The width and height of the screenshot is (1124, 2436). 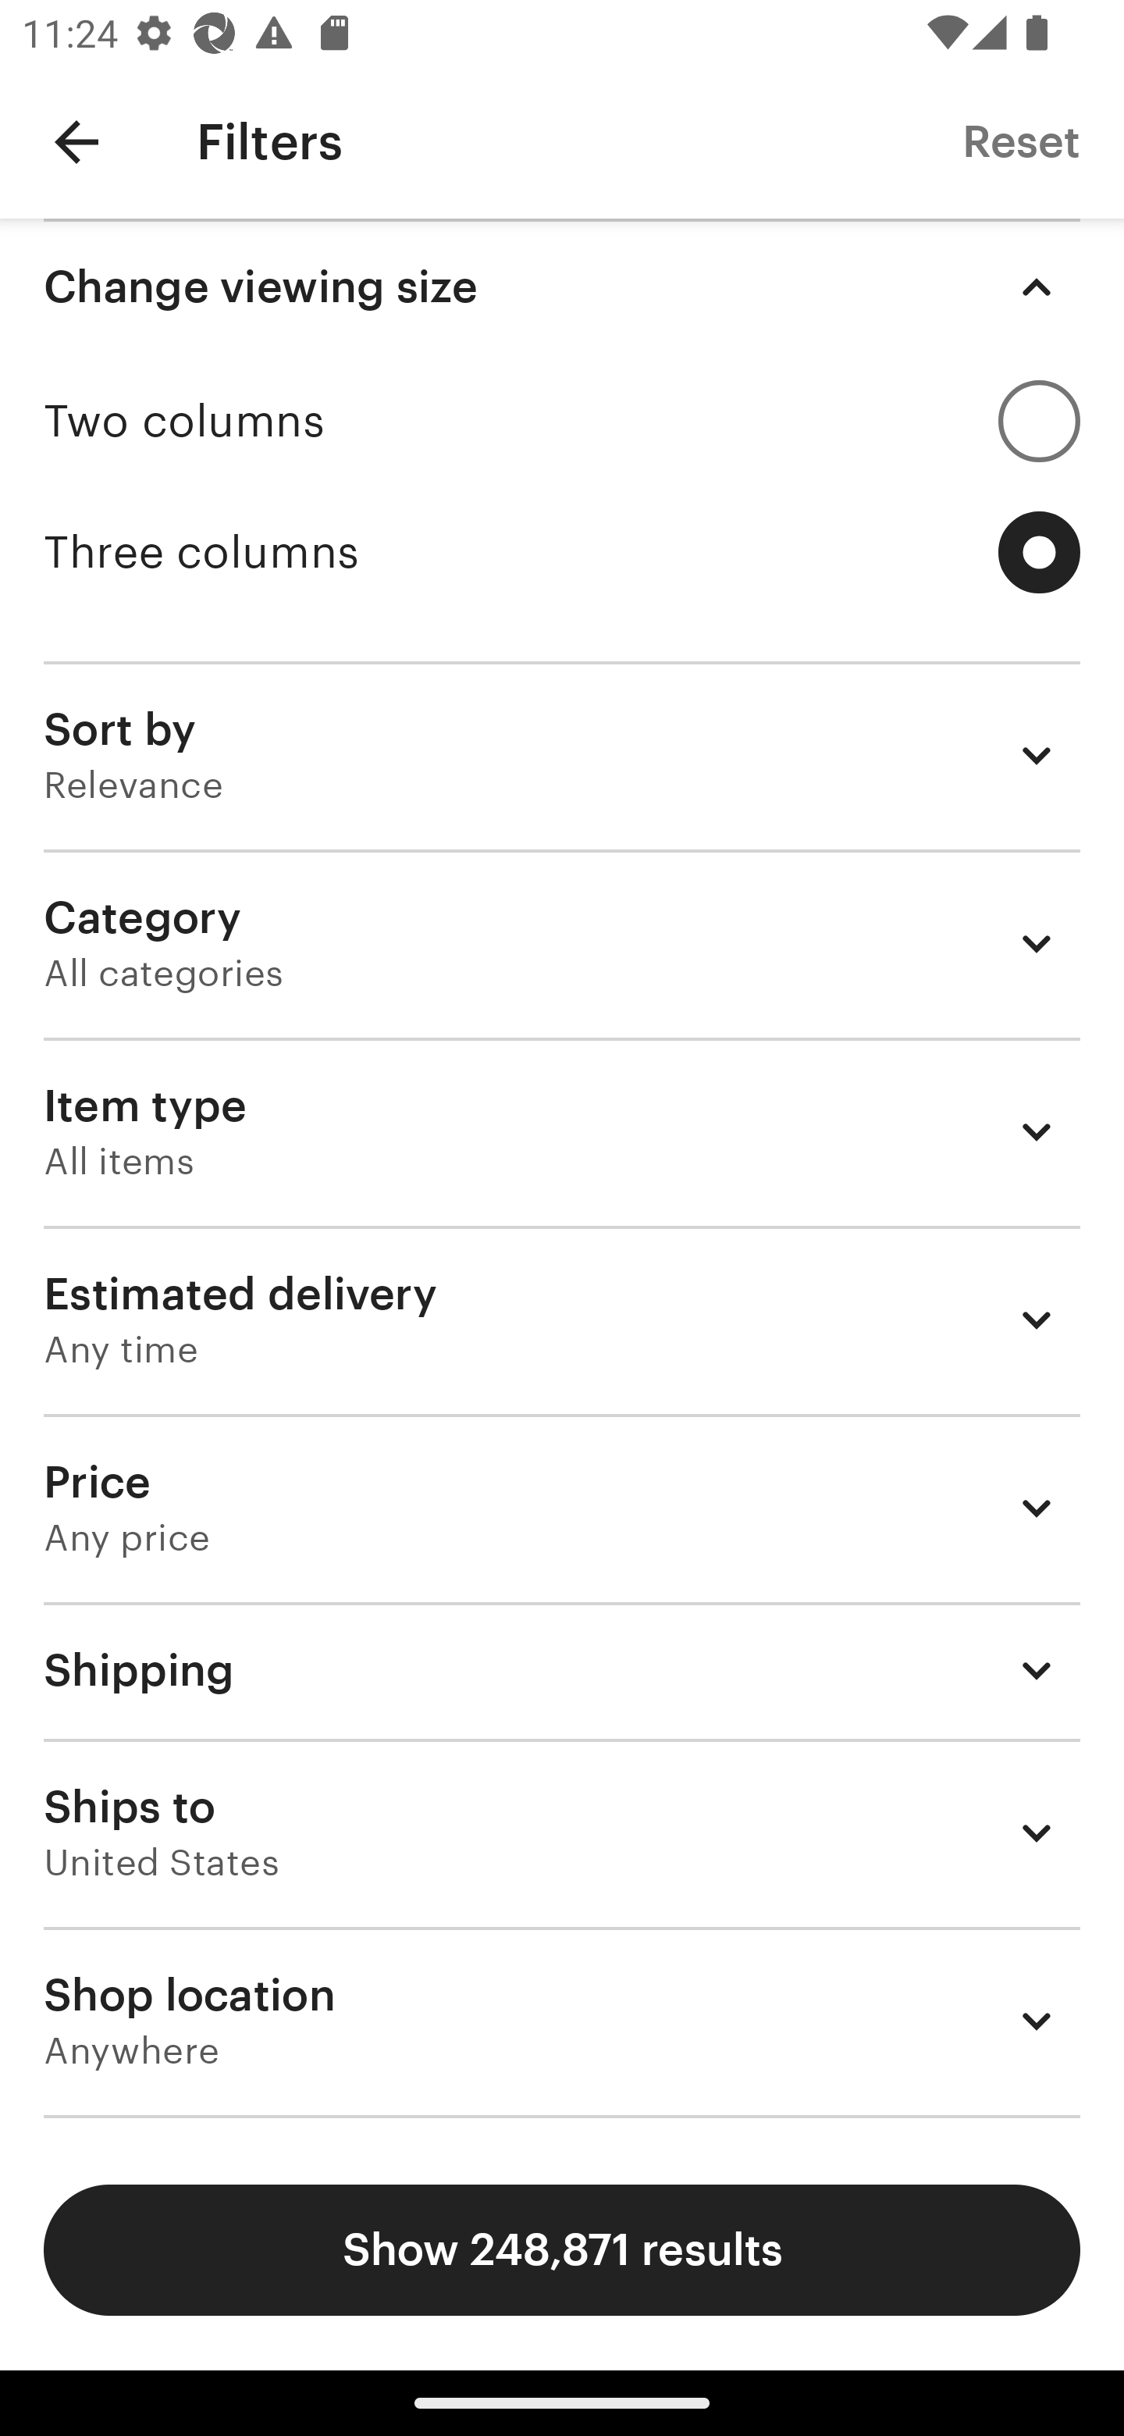 I want to click on Show 248,871 results, so click(x=562, y=2250).